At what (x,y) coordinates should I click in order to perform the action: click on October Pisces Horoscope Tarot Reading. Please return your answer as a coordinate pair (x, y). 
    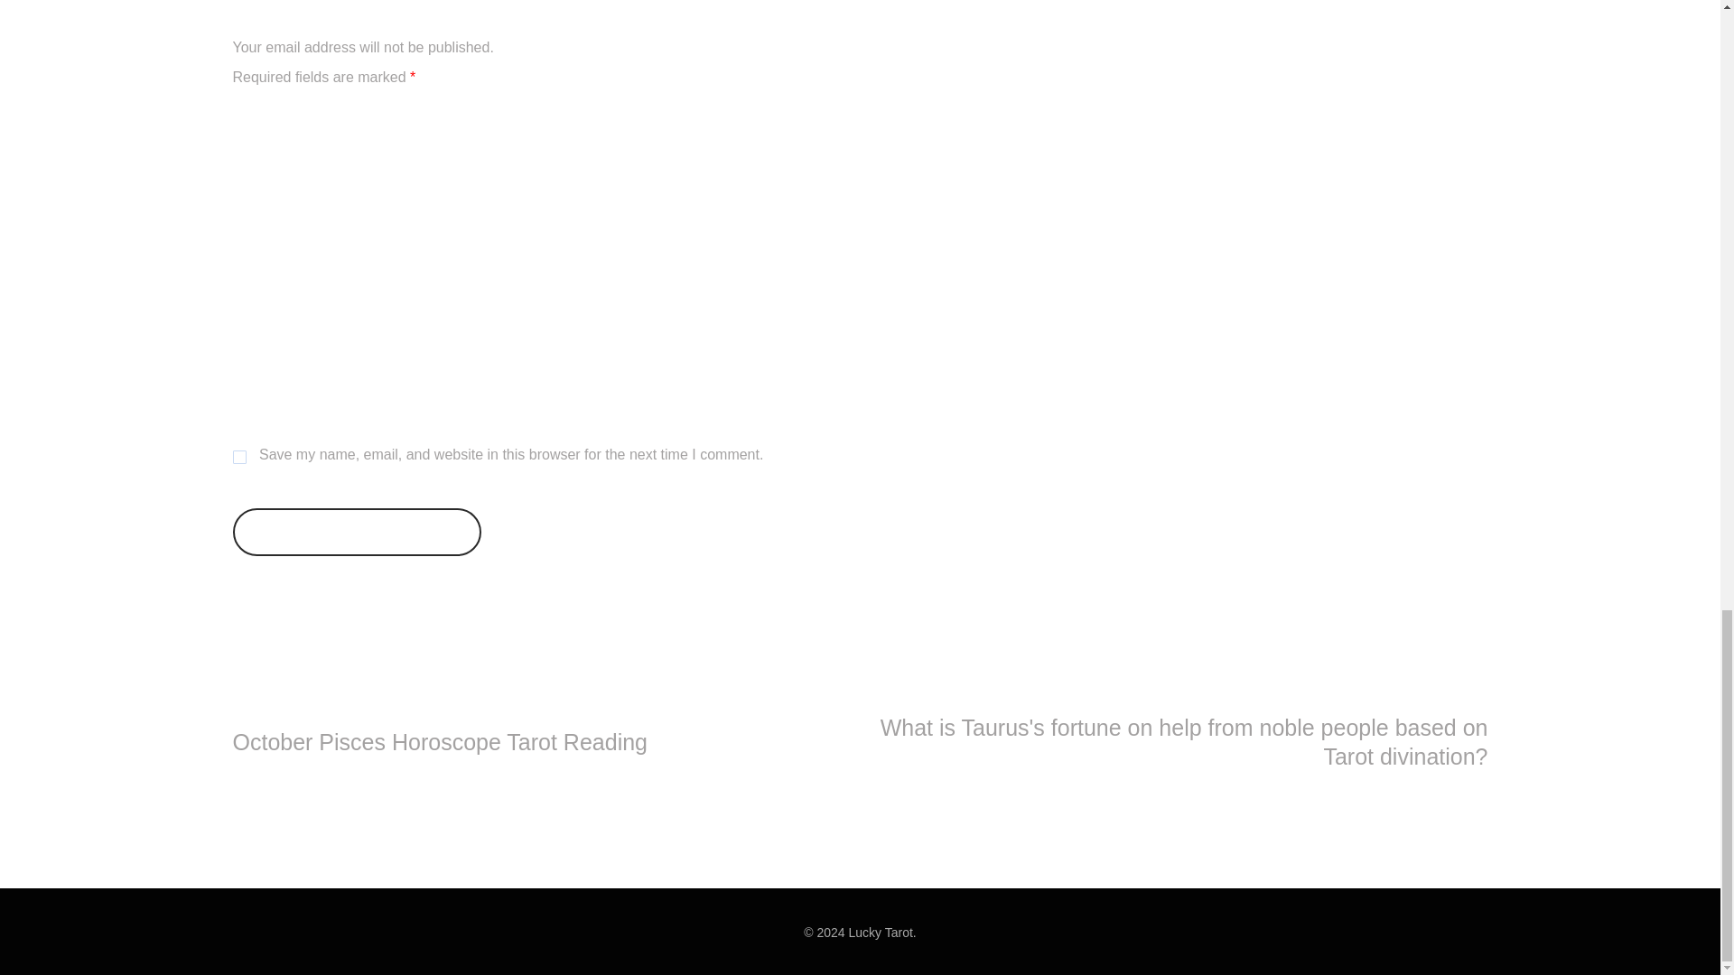
    Looking at the image, I should click on (441, 741).